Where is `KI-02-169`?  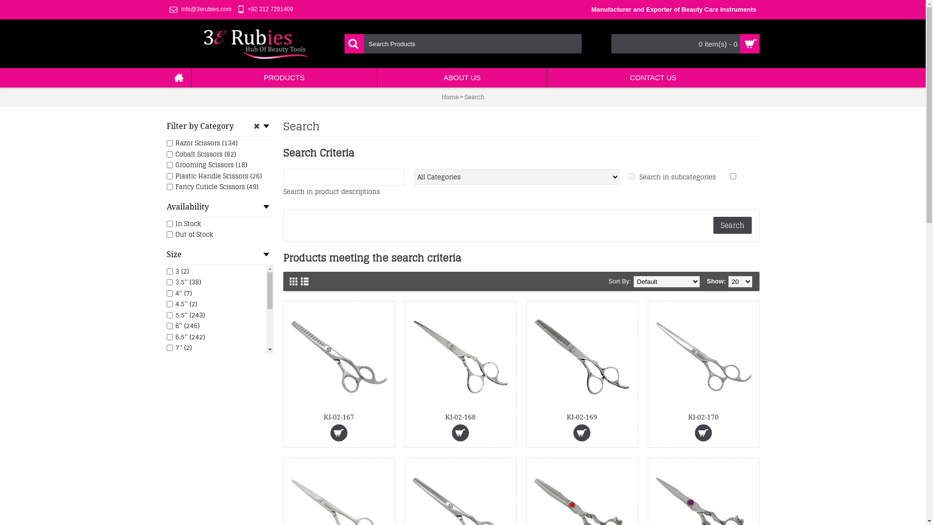 KI-02-169 is located at coordinates (582, 357).